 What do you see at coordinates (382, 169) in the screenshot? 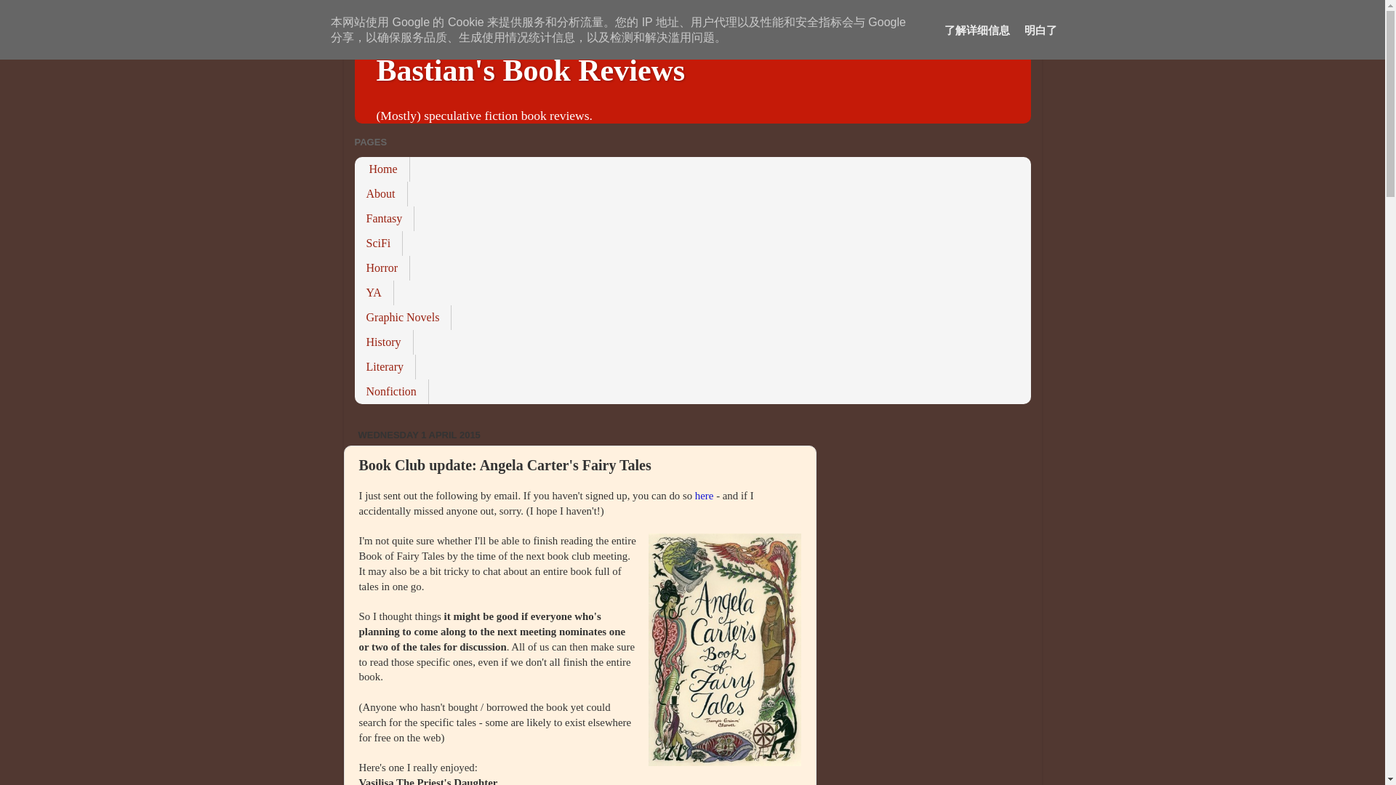
I see `Home` at bounding box center [382, 169].